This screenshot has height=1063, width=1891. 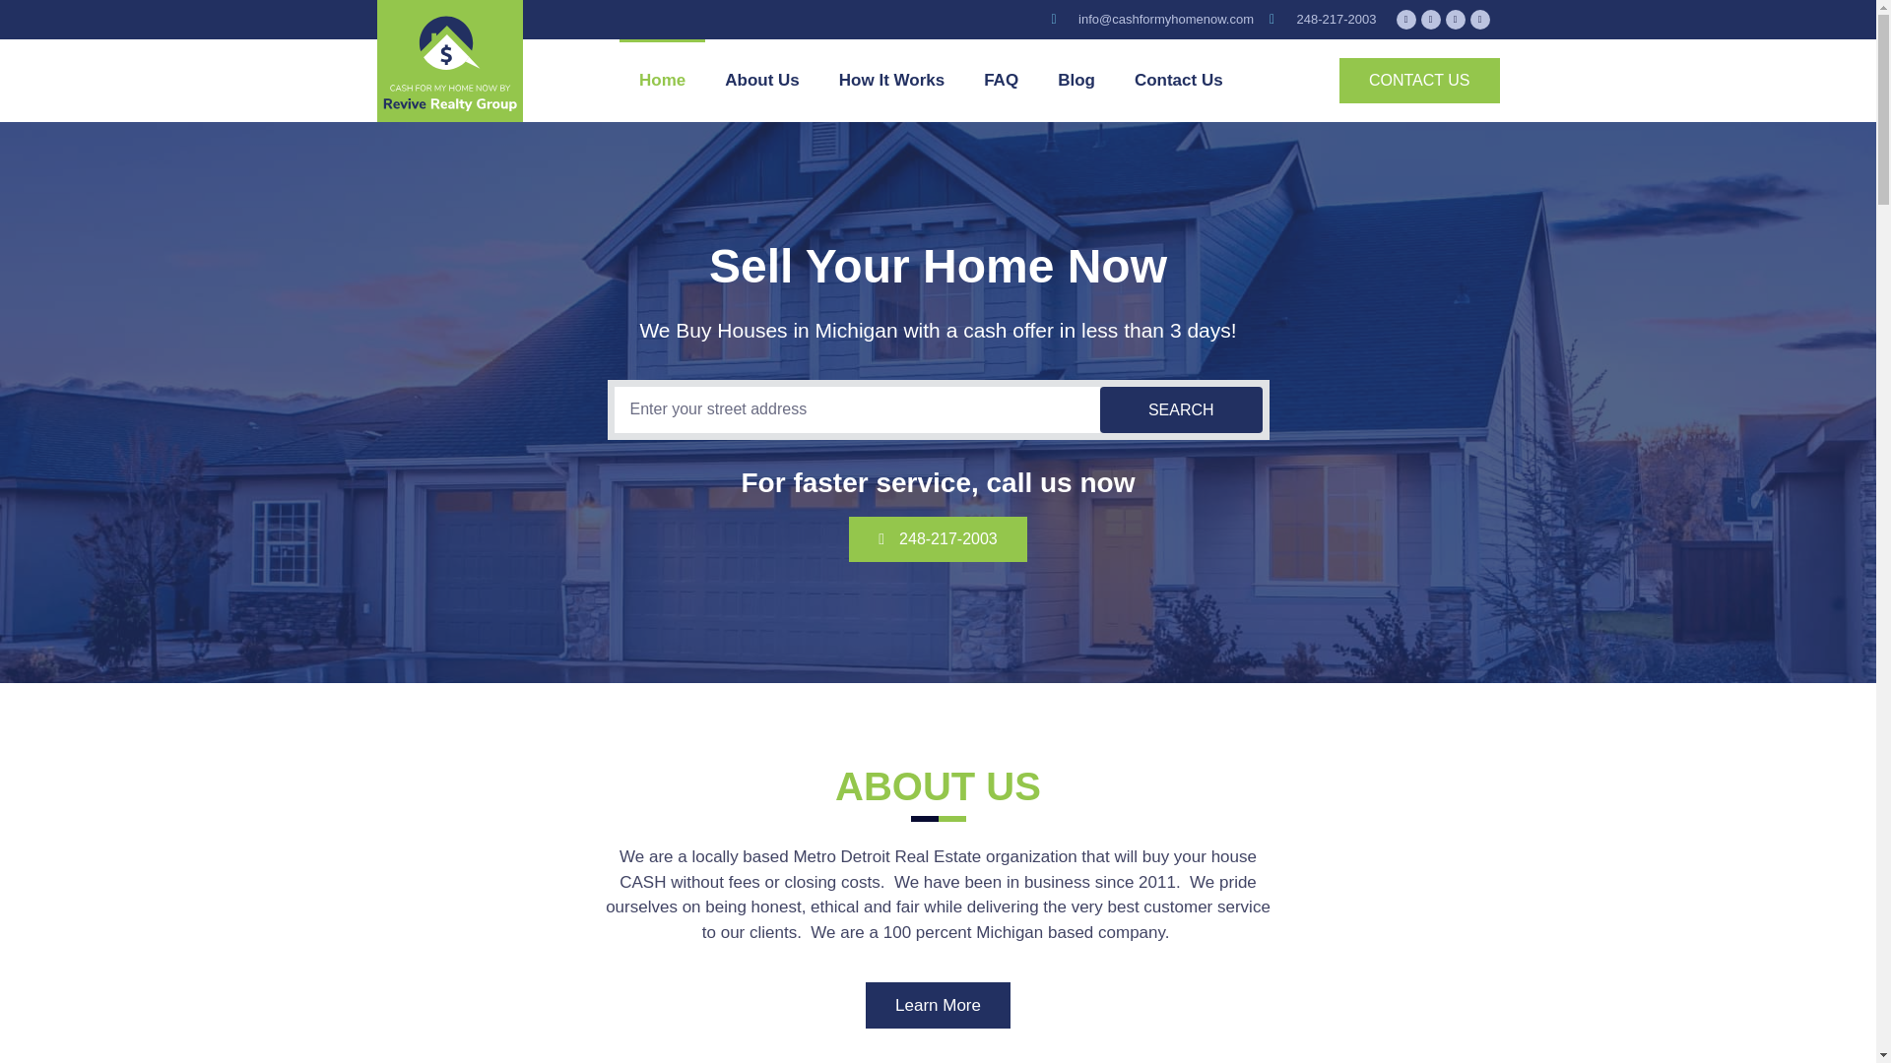 I want to click on Contact Us, so click(x=1178, y=81).